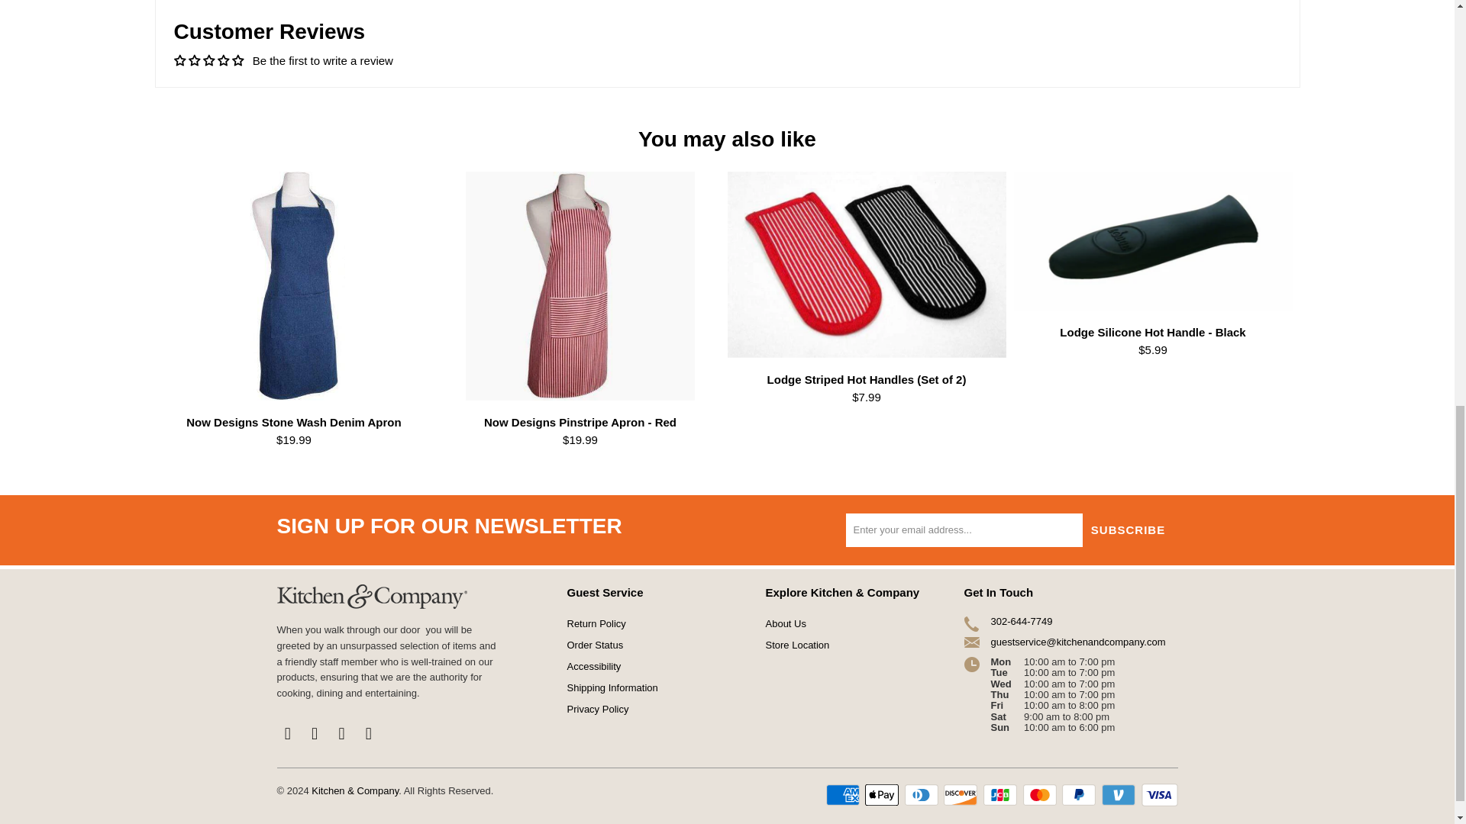 This screenshot has width=1466, height=824. Describe the element at coordinates (1129, 529) in the screenshot. I see `Subscribe` at that location.